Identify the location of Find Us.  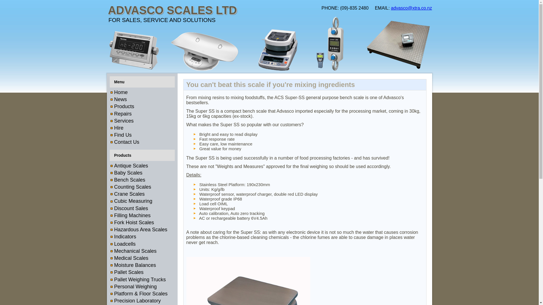
(123, 135).